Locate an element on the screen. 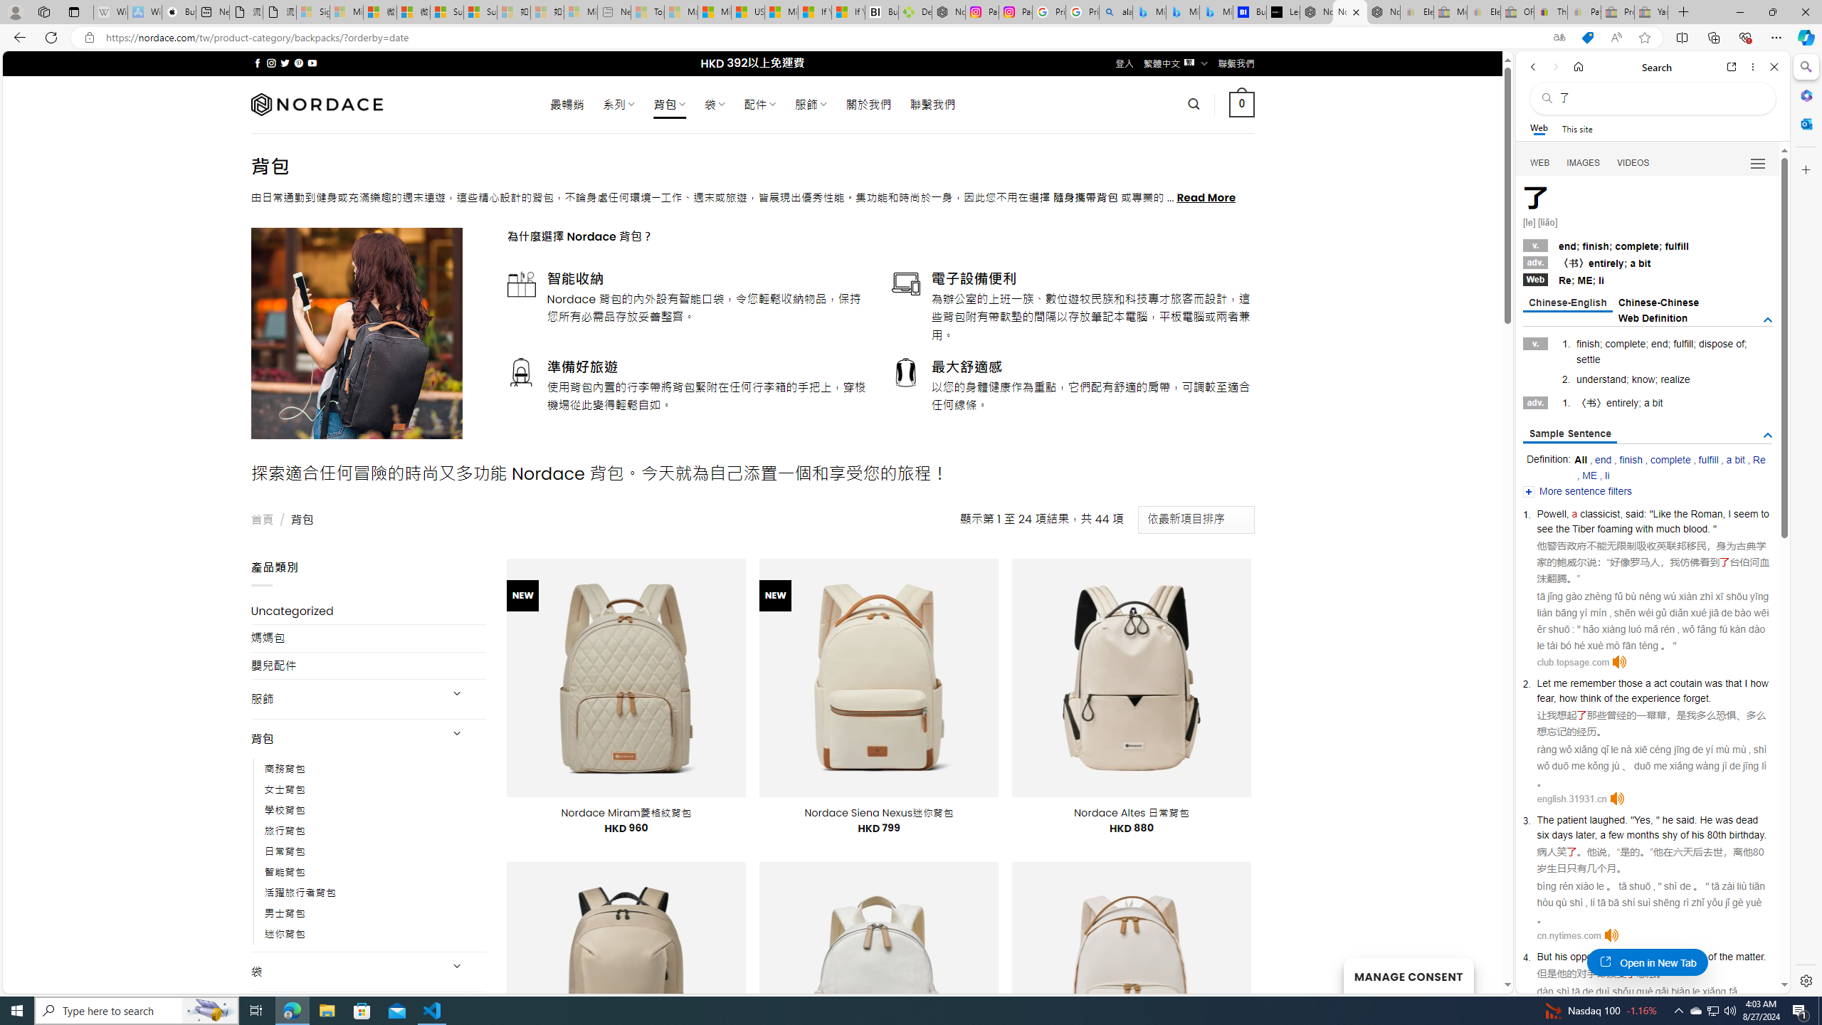 Image resolution: width=1822 pixels, height=1025 pixels. forget is located at coordinates (1696, 698).